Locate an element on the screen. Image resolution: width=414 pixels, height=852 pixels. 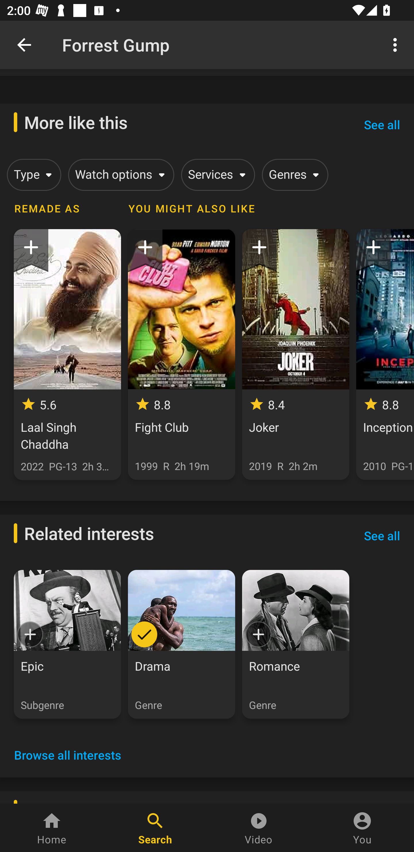
Genres is located at coordinates (293, 174).